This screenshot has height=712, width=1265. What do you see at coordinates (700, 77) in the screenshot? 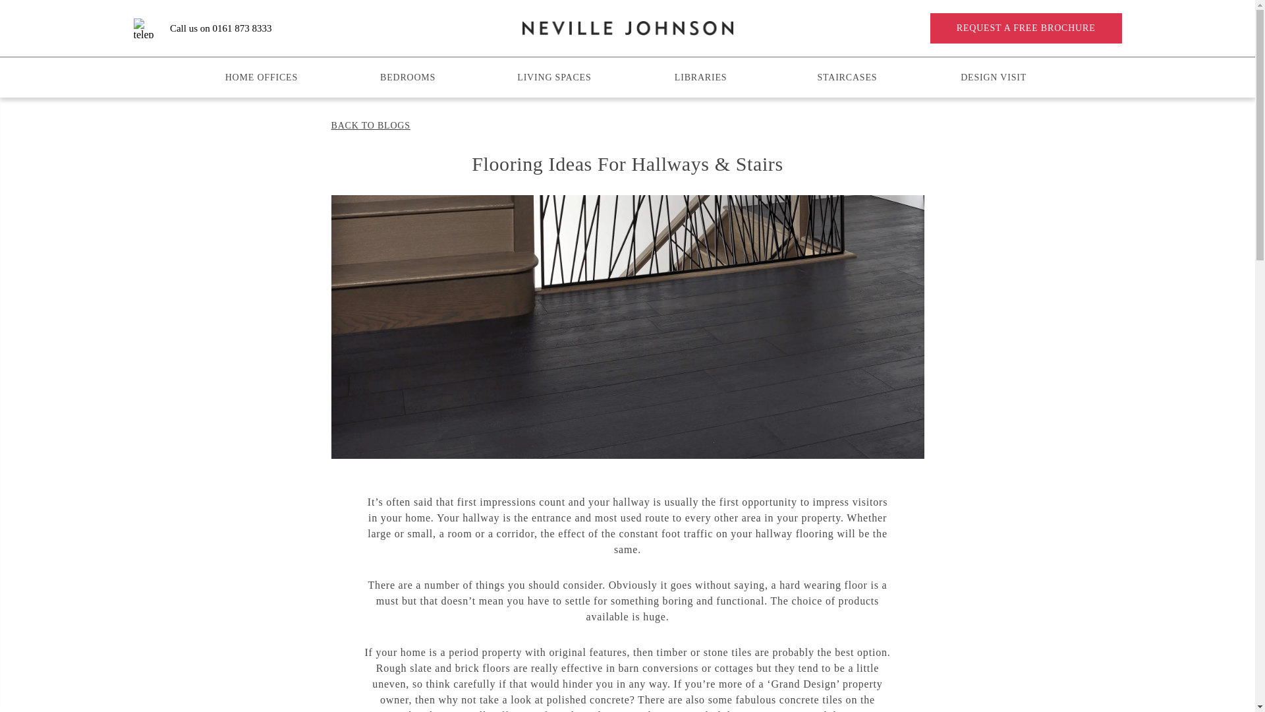
I see `LIBRARIES` at bounding box center [700, 77].